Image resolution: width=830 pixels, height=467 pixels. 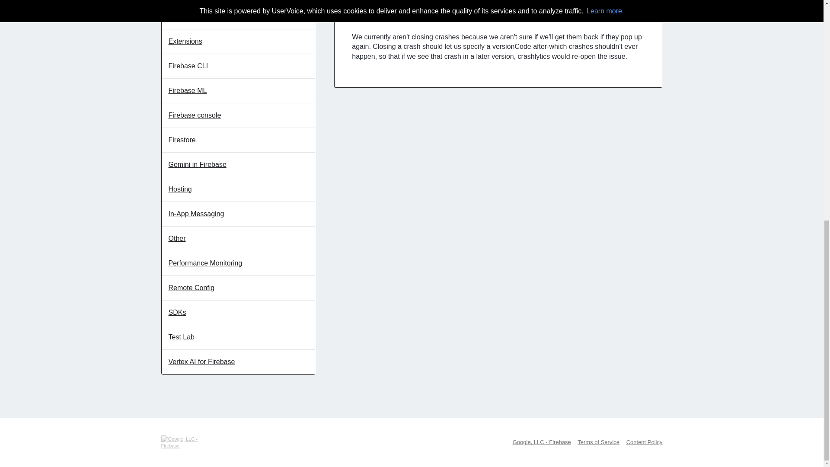 I want to click on Firebase CLI, so click(x=239, y=67).